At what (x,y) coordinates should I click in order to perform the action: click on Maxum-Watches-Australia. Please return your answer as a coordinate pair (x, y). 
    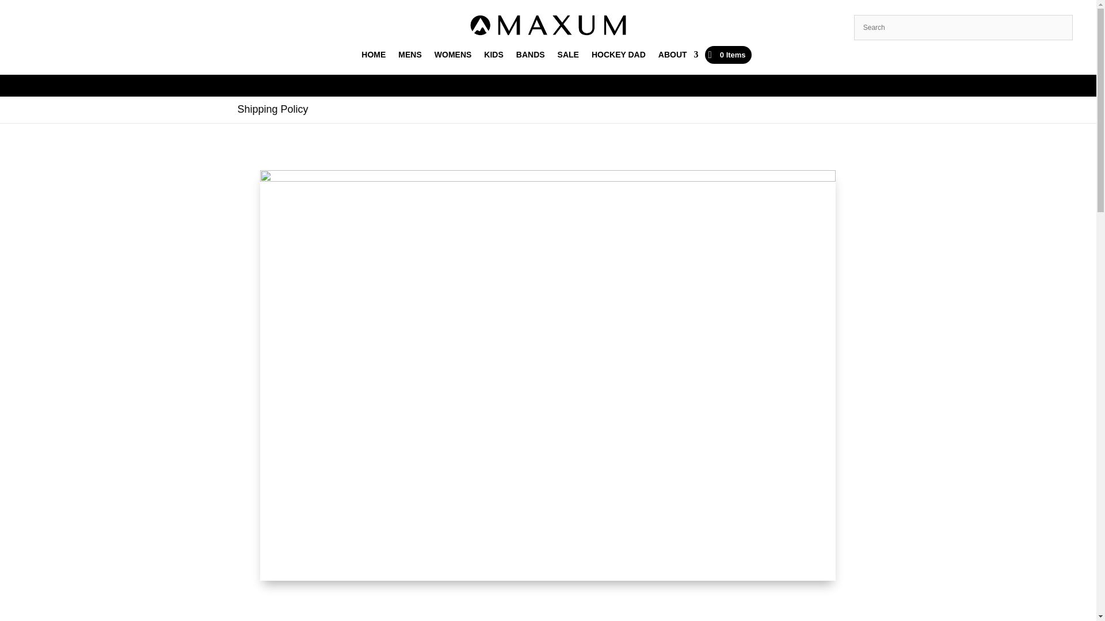
    Looking at the image, I should click on (548, 25).